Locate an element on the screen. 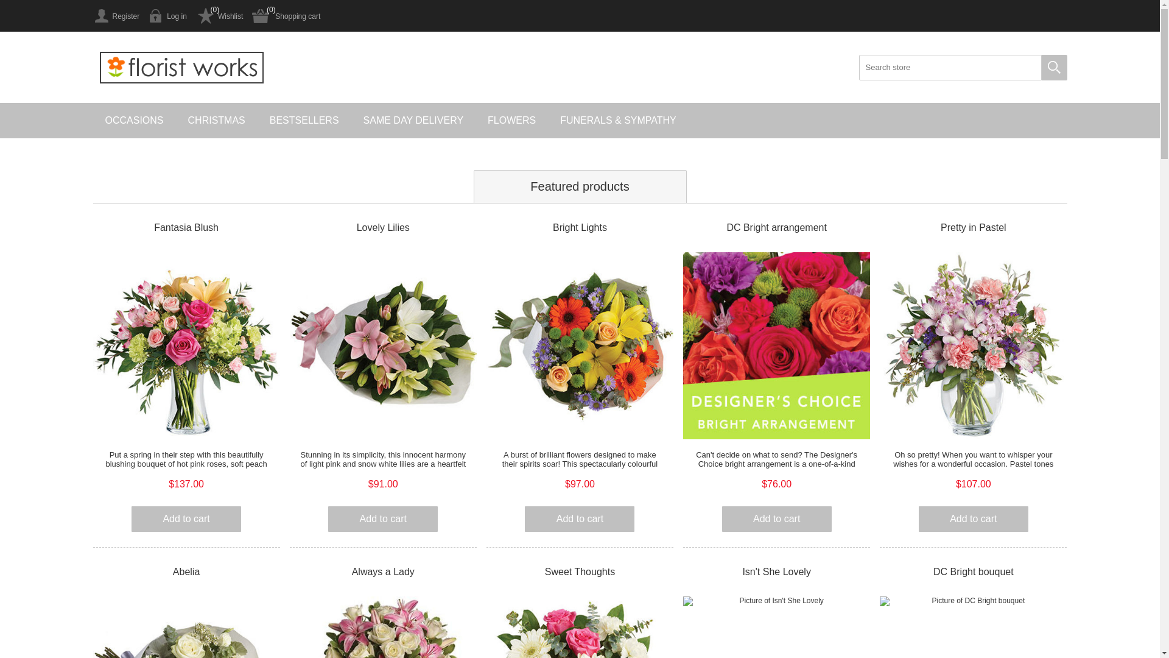 The height and width of the screenshot is (658, 1169). Show details for DC Bright arrangement is located at coordinates (777, 346).